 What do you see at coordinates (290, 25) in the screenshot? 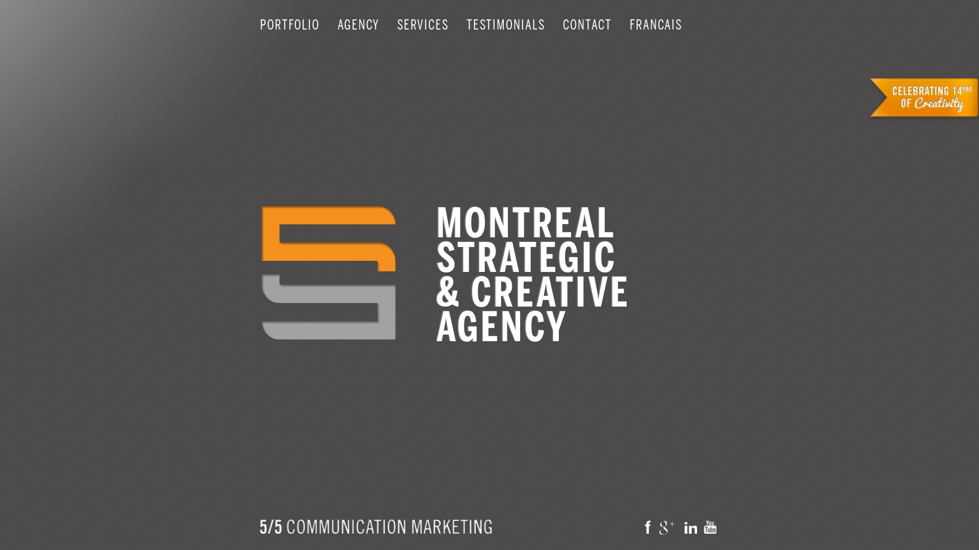
I see `PORTFOLIO` at bounding box center [290, 25].